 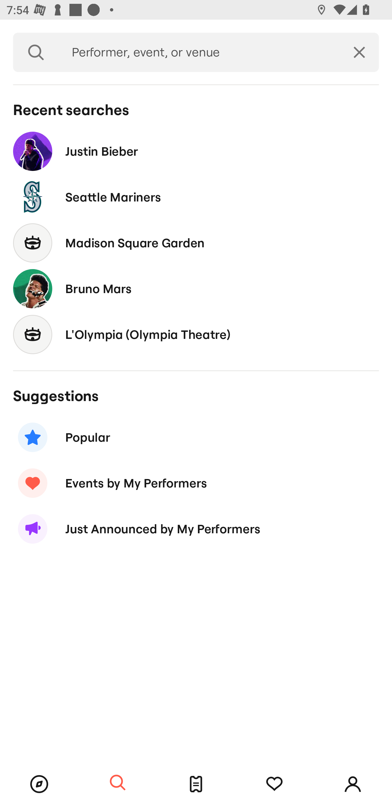 What do you see at coordinates (274, 784) in the screenshot?
I see `Tracking` at bounding box center [274, 784].